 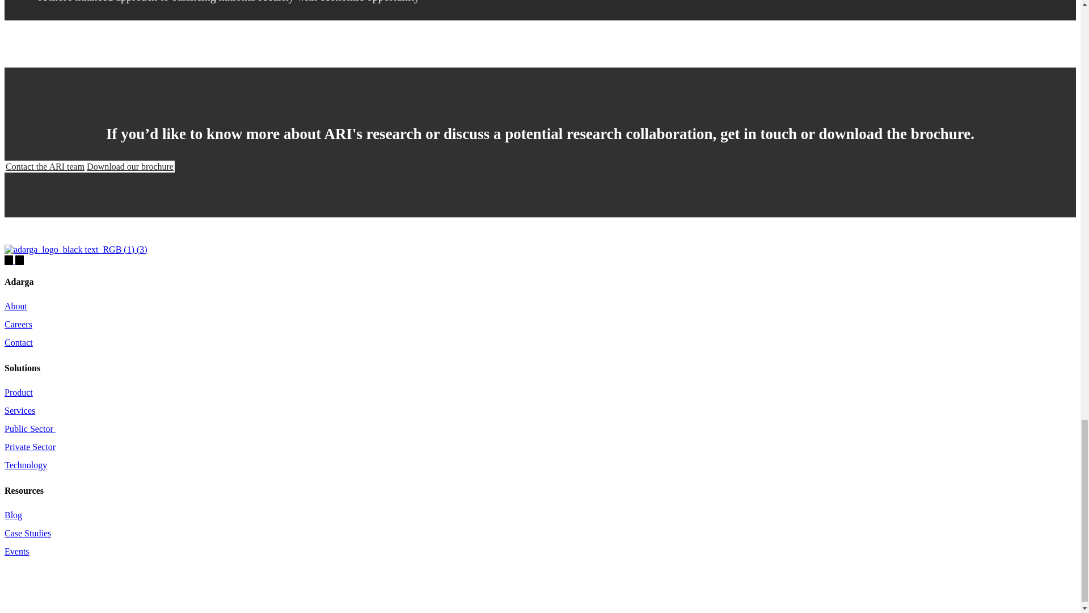 I want to click on Download our brochure, so click(x=130, y=166).